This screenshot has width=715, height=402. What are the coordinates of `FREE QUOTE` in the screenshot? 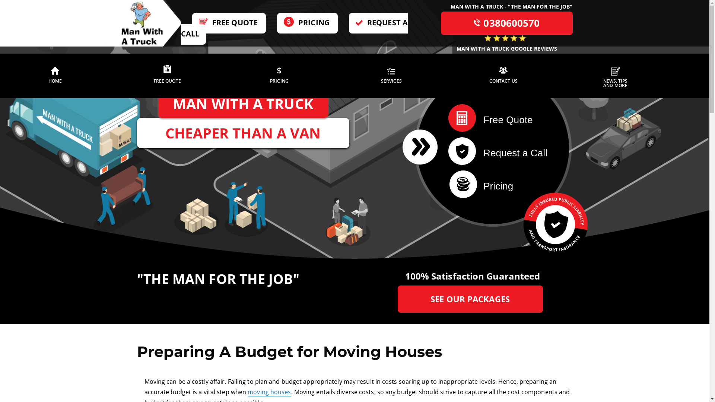 It's located at (167, 76).